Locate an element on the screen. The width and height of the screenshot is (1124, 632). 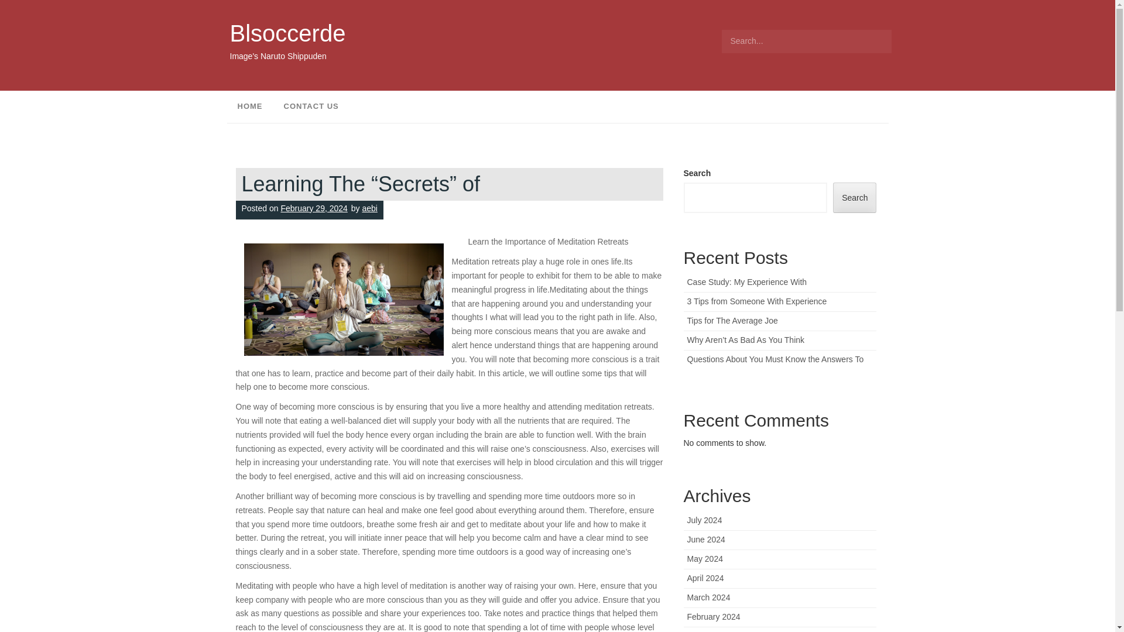
May 2024 is located at coordinates (705, 559).